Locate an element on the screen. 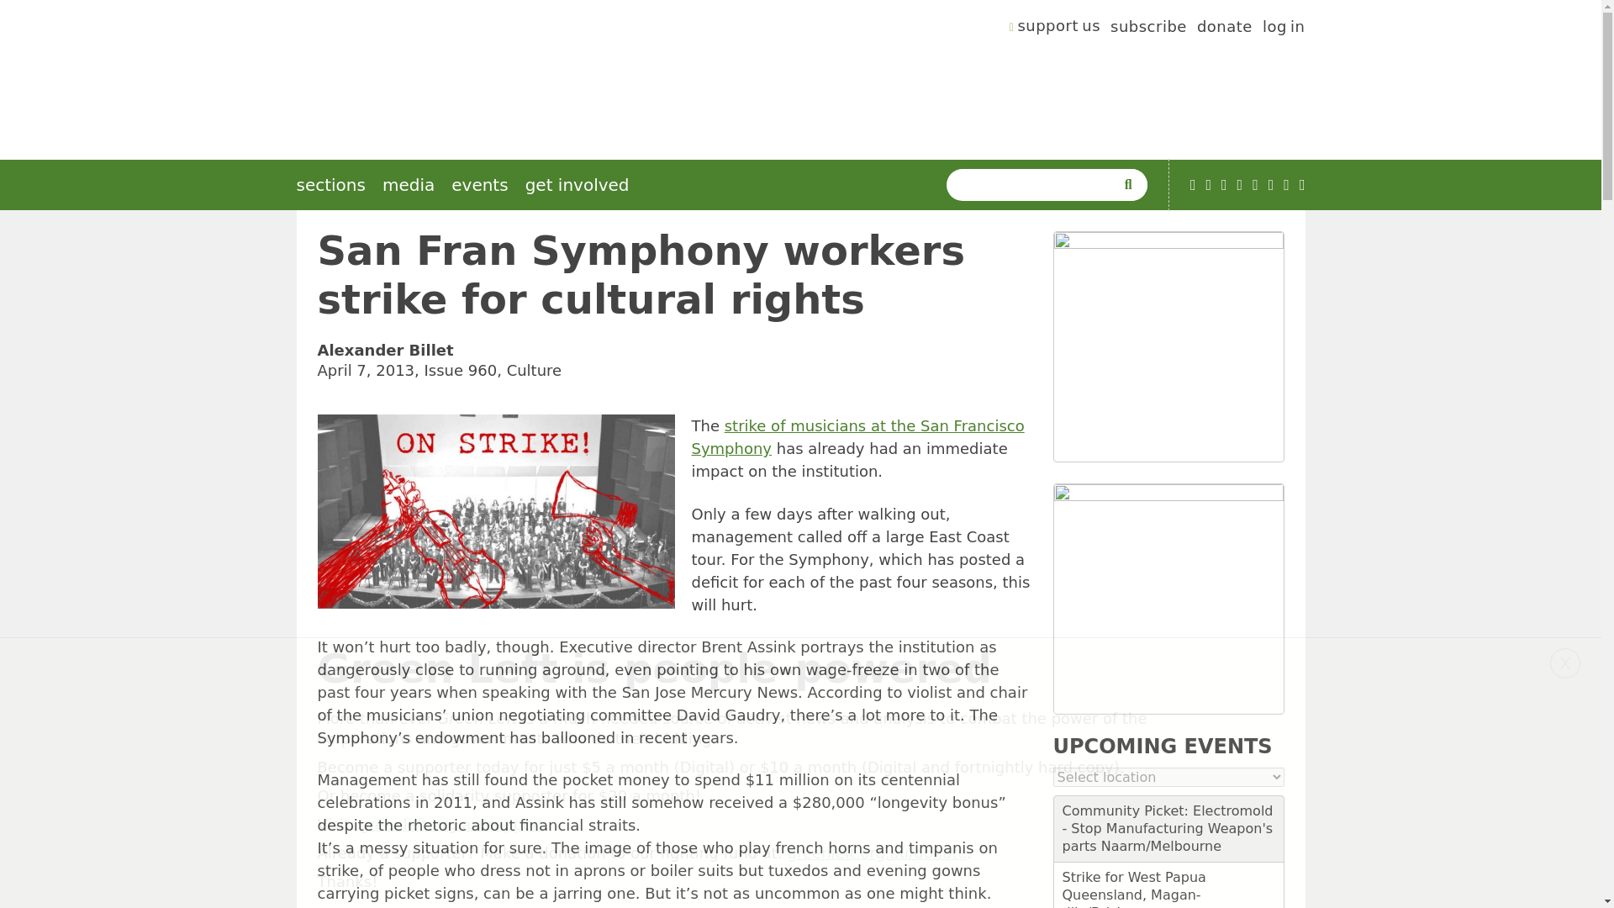  log in is located at coordinates (1284, 29).